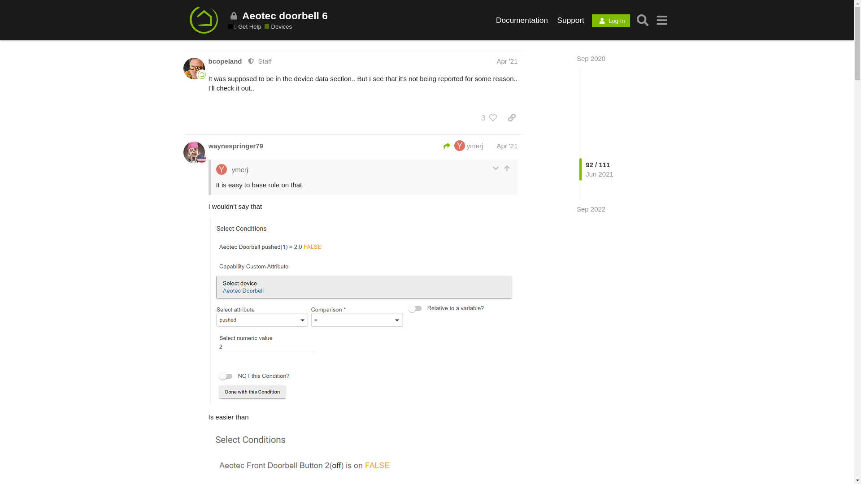 The width and height of the screenshot is (861, 484). Describe the element at coordinates (488, 117) in the screenshot. I see `3` at that location.